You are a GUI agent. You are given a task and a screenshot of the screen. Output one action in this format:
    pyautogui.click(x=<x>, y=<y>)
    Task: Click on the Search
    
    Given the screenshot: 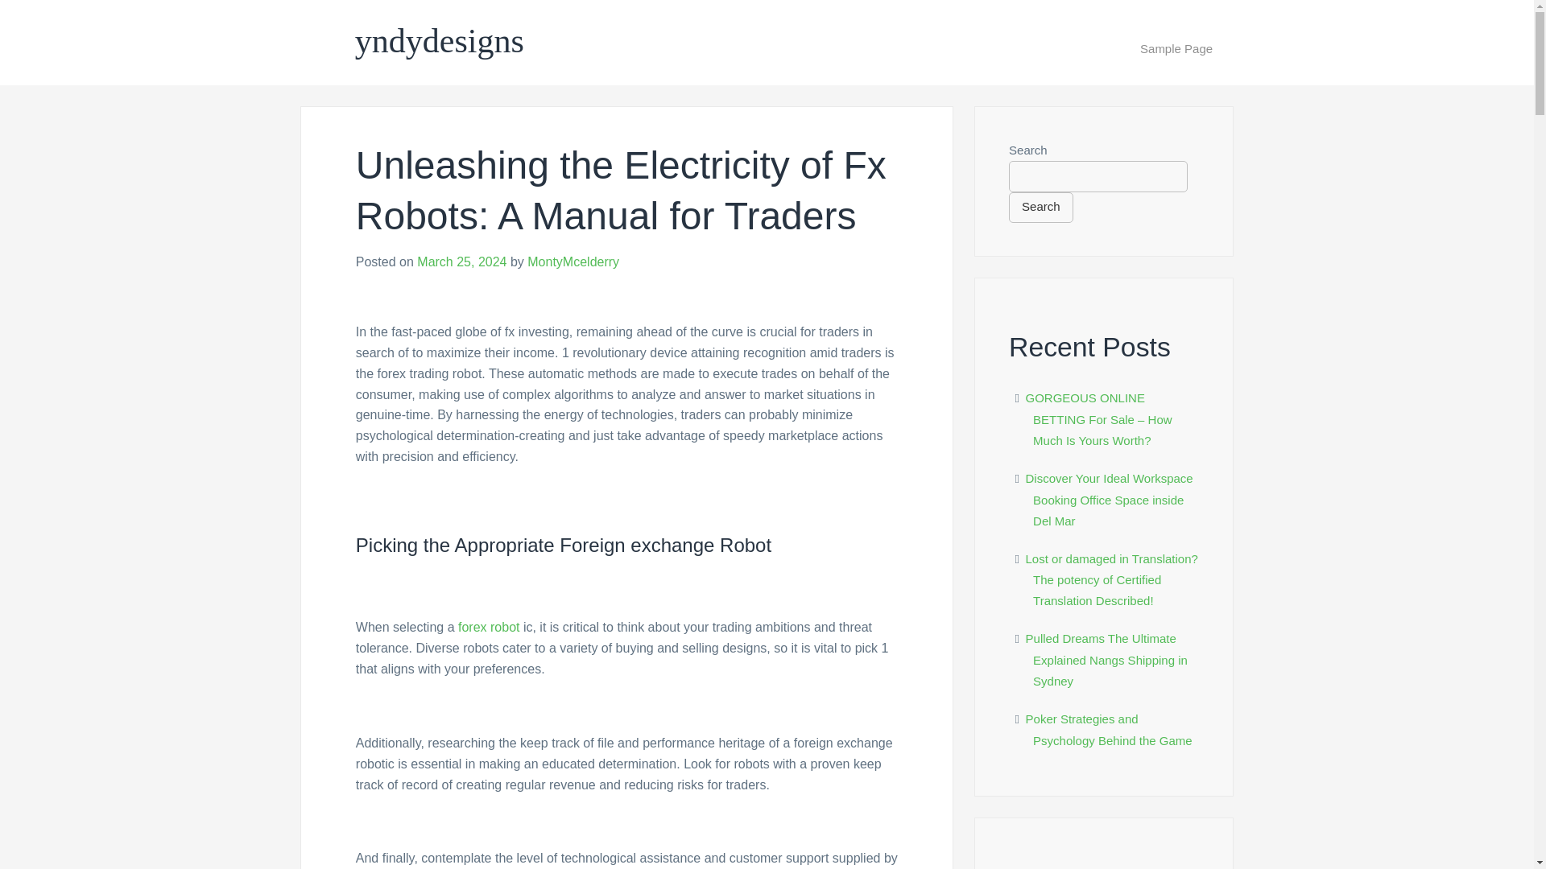 What is the action you would take?
    pyautogui.click(x=1040, y=207)
    